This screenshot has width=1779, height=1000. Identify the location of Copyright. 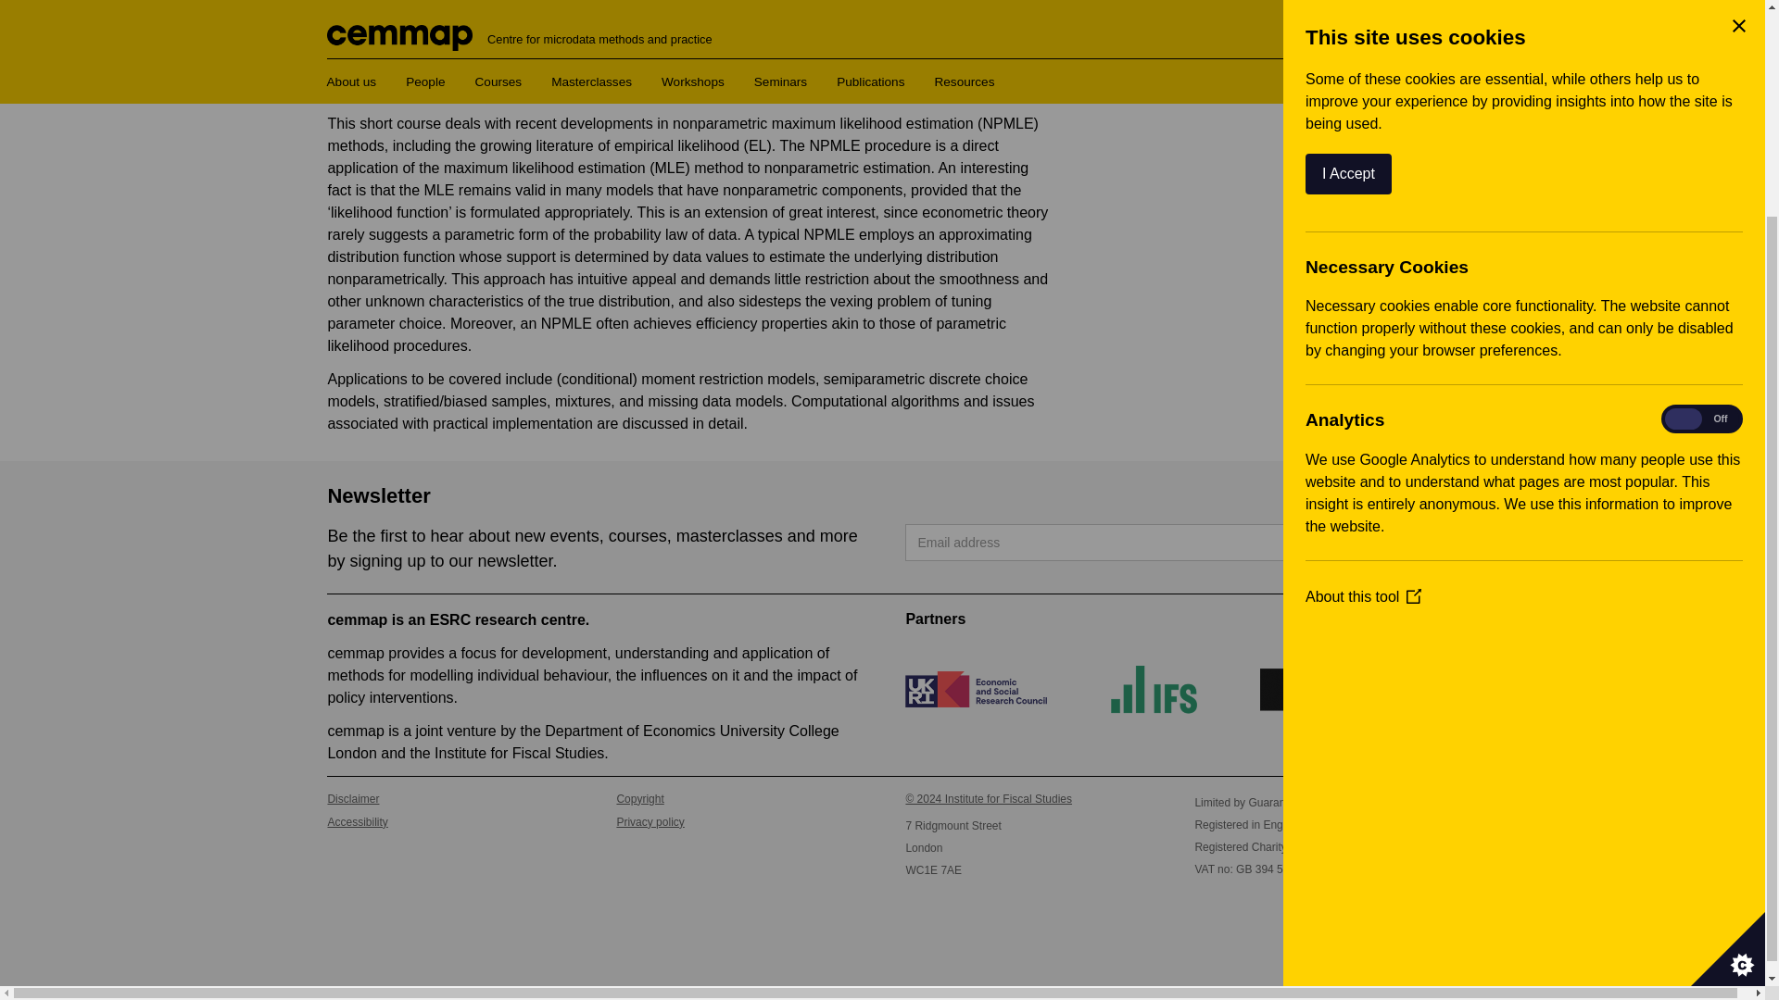
(738, 799).